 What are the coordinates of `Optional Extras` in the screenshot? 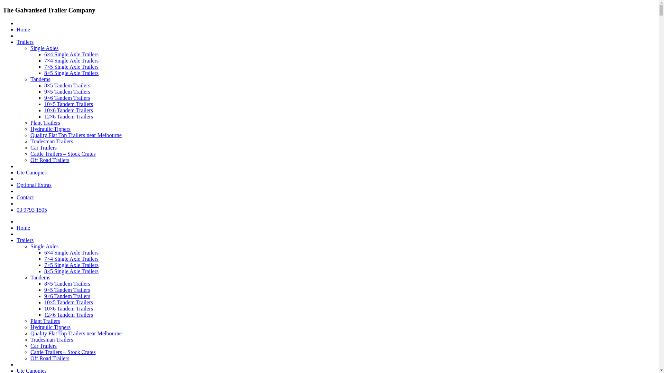 It's located at (34, 185).